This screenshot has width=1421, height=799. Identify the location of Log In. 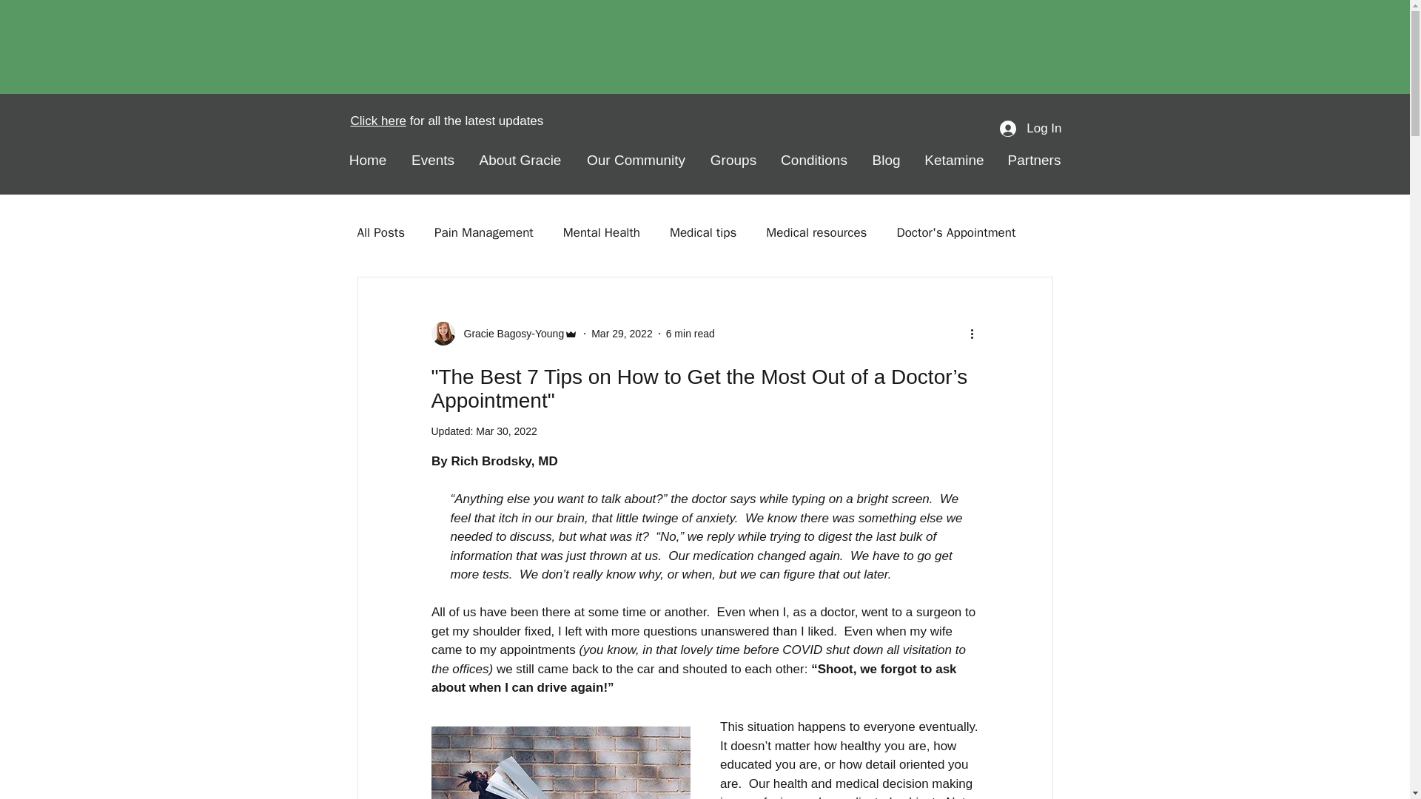
(1030, 129).